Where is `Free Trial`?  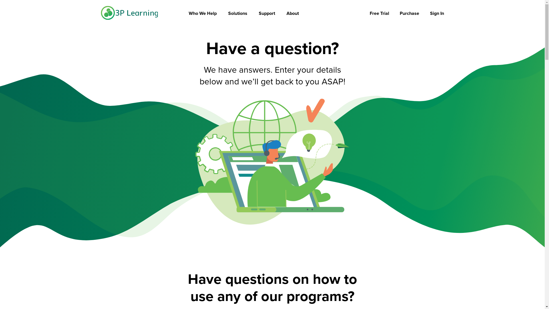 Free Trial is located at coordinates (379, 13).